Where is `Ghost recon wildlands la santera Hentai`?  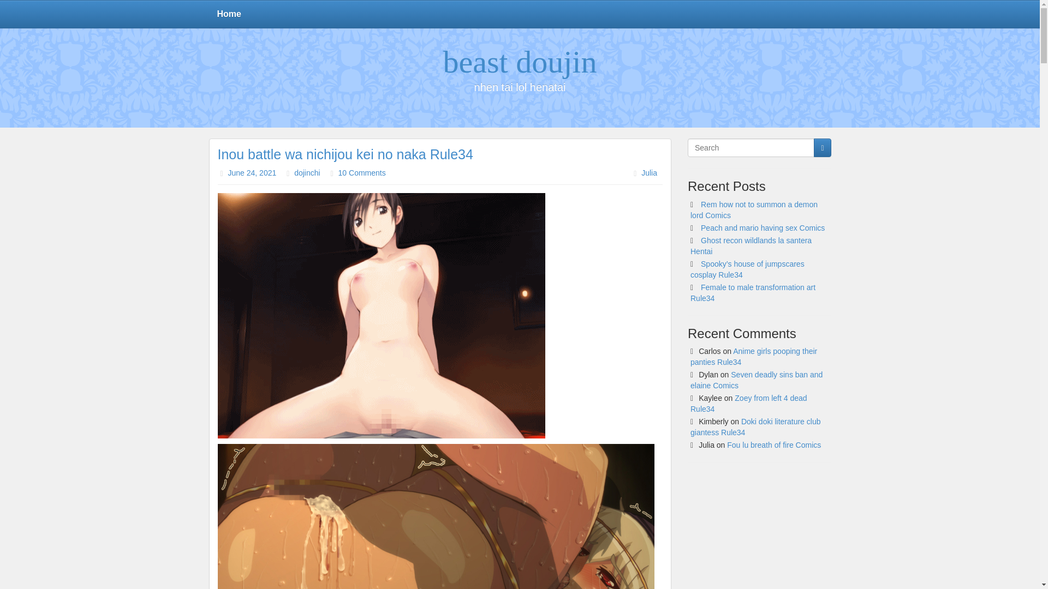 Ghost recon wildlands la santera Hentai is located at coordinates (751, 245).